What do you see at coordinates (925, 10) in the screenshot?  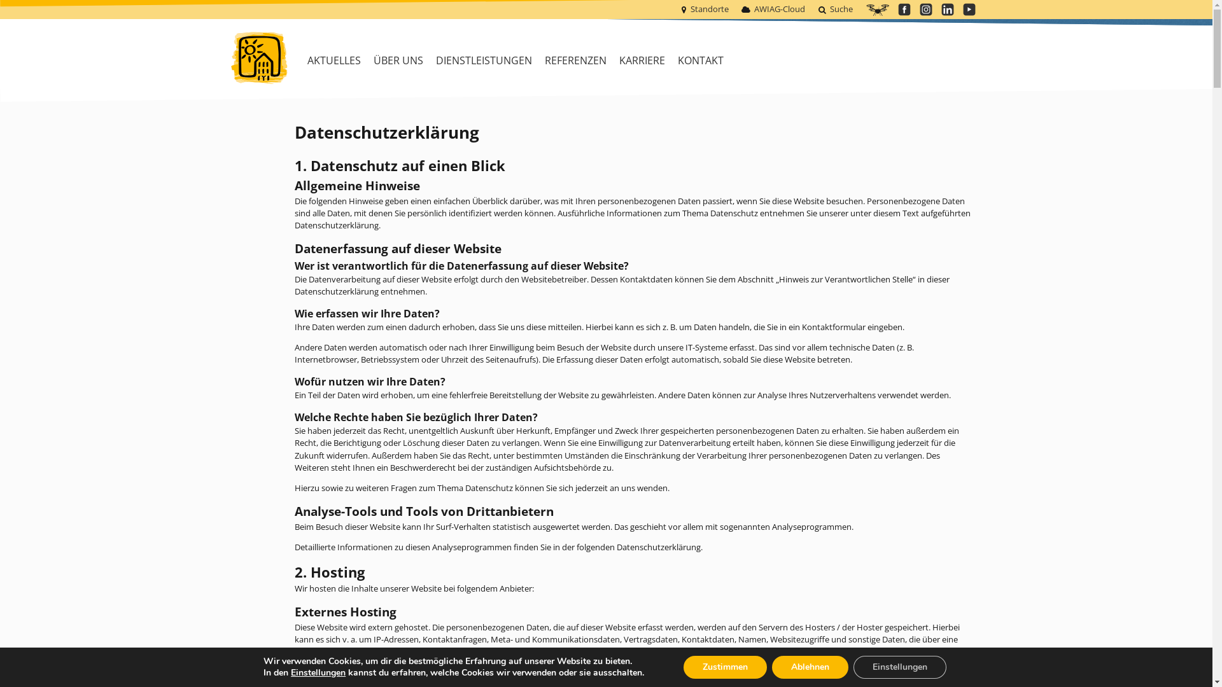 I see `Instagram` at bounding box center [925, 10].